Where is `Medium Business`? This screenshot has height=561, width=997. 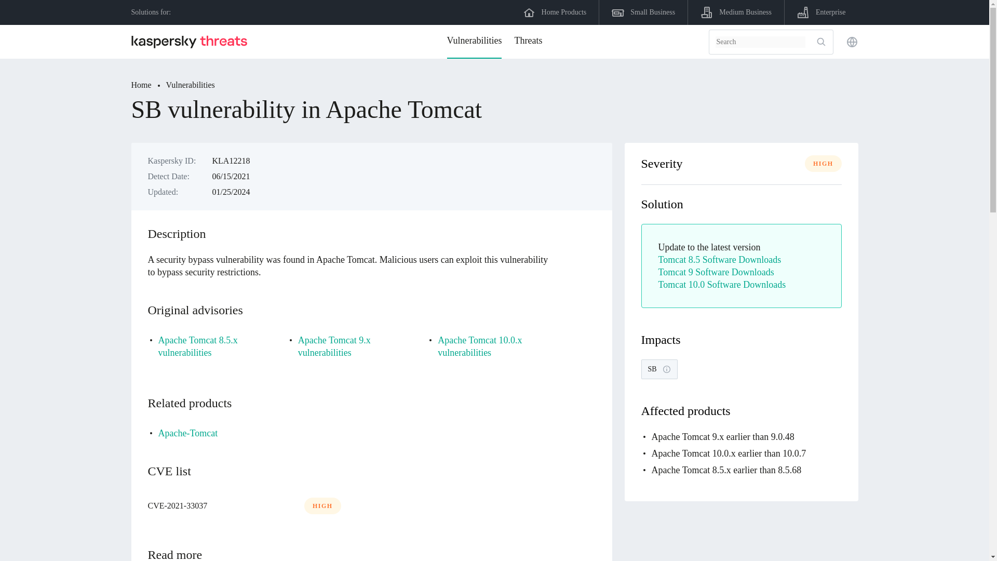
Medium Business is located at coordinates (736, 12).